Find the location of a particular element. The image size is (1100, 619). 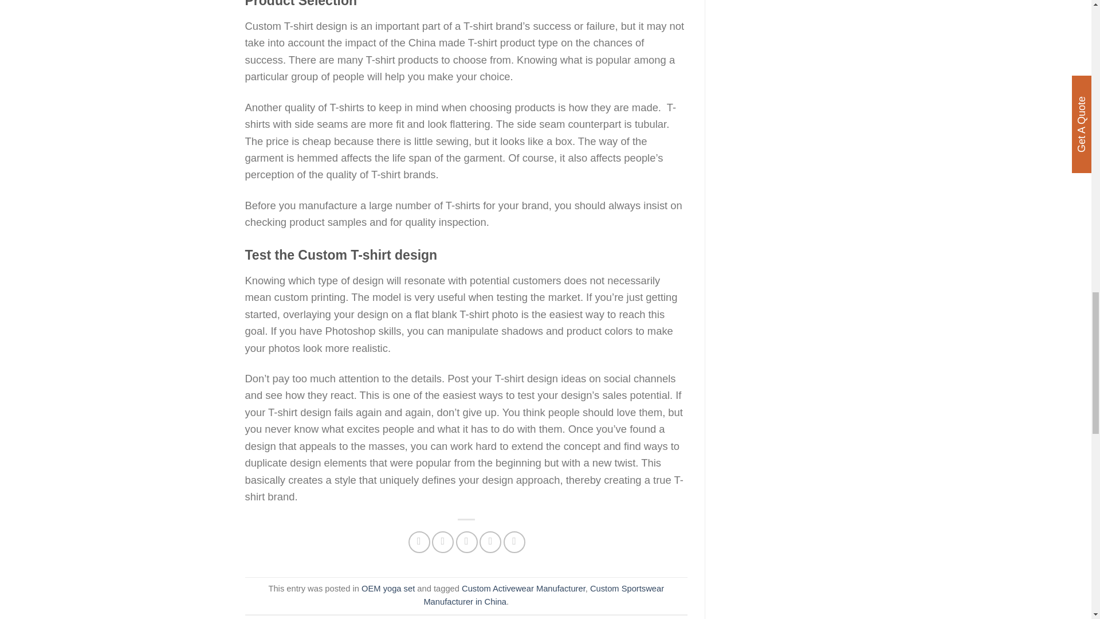

Custom Sportswear Manufacturer in China is located at coordinates (544, 596).